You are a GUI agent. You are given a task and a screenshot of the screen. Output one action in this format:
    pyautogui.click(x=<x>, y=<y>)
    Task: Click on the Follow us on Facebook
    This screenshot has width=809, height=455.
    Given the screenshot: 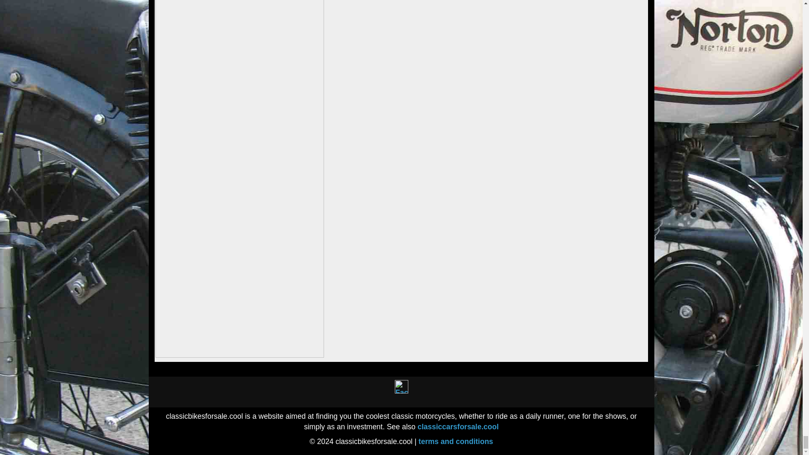 What is the action you would take?
    pyautogui.click(x=401, y=387)
    